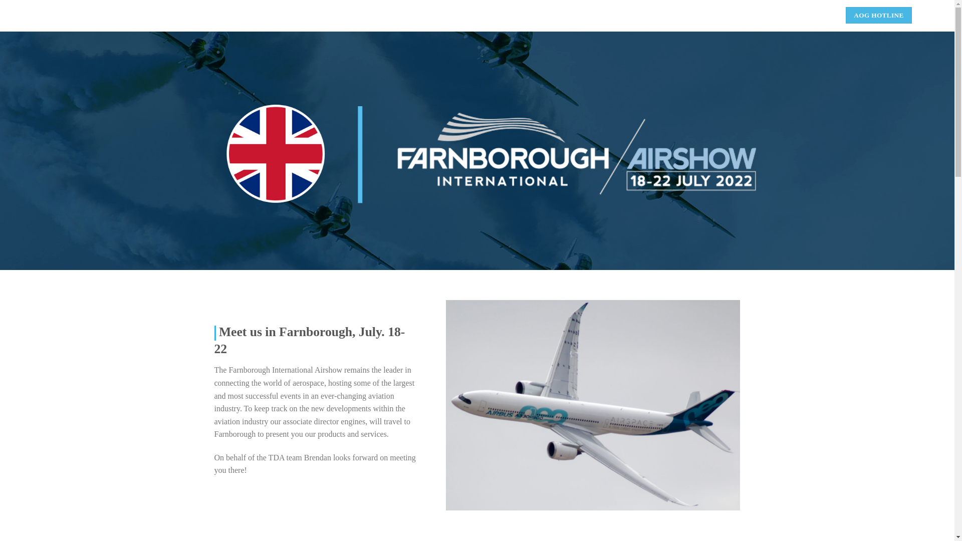 The width and height of the screenshot is (962, 541). Describe the element at coordinates (879, 15) in the screenshot. I see `AOG HOTLINE` at that location.